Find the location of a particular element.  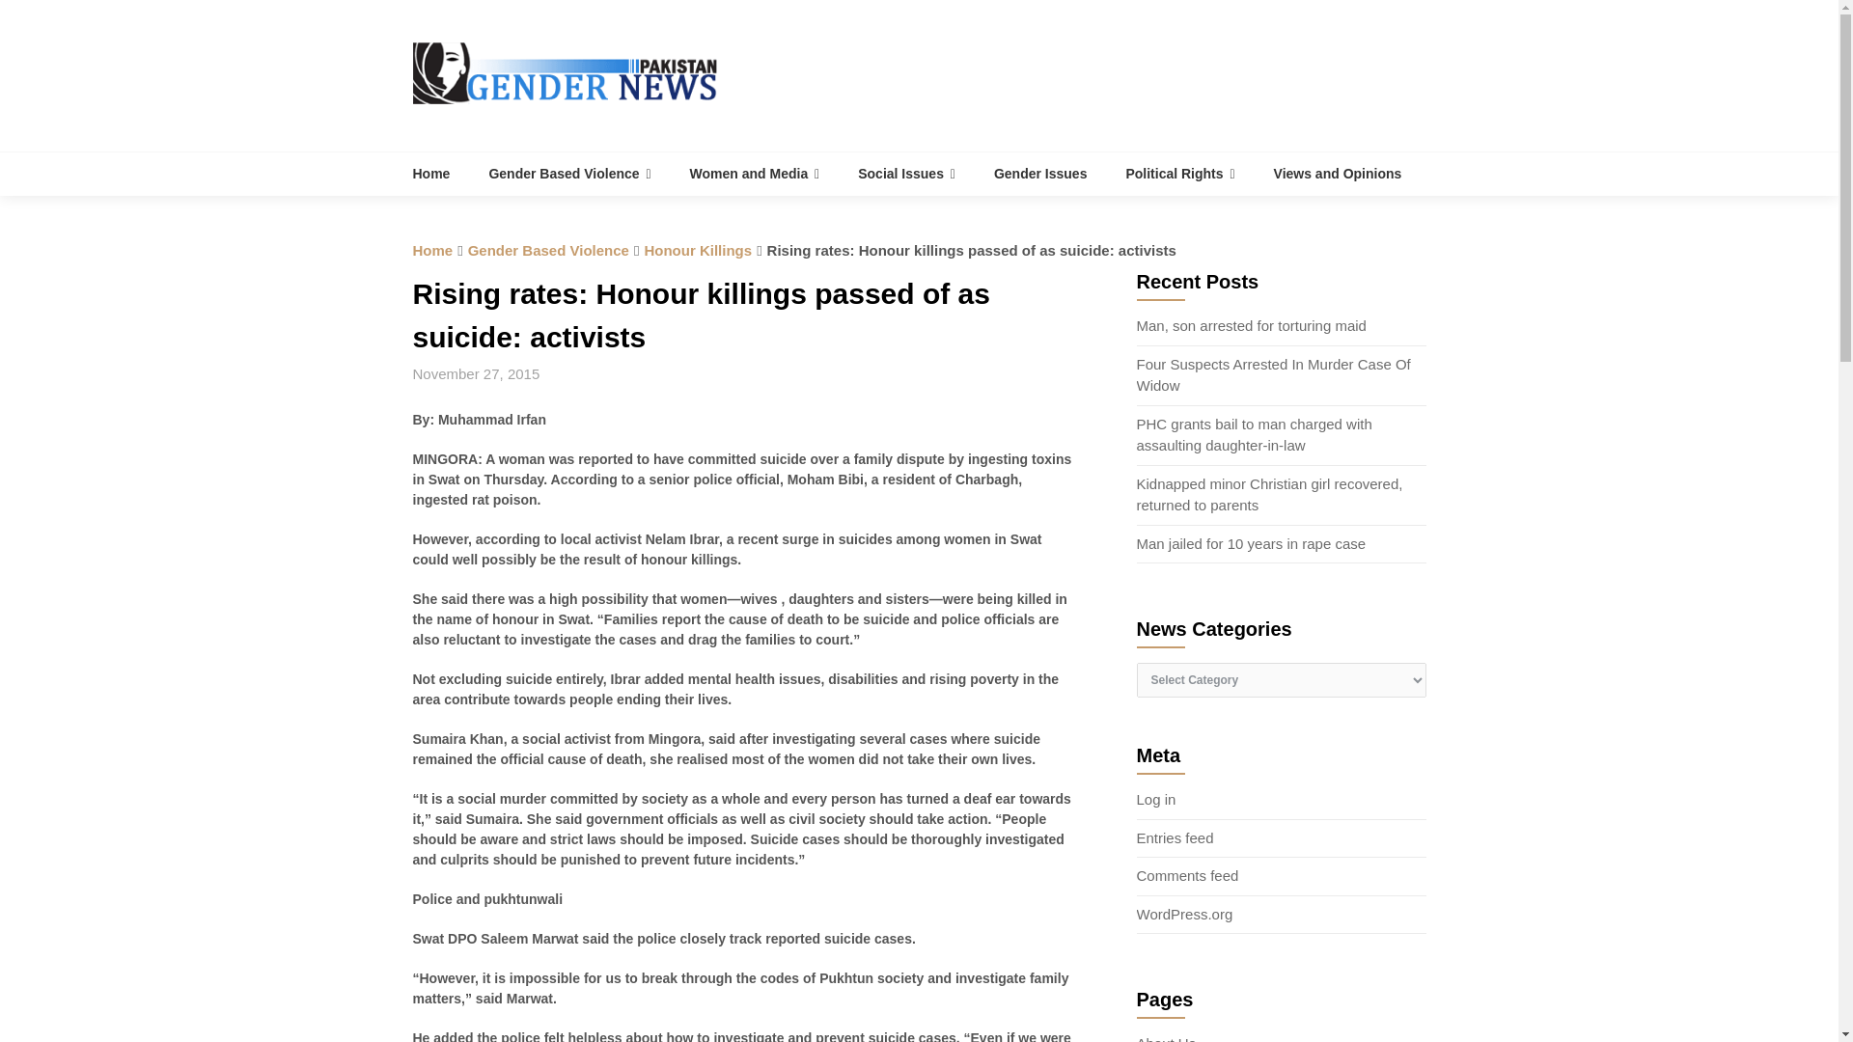

Log in is located at coordinates (1156, 799).